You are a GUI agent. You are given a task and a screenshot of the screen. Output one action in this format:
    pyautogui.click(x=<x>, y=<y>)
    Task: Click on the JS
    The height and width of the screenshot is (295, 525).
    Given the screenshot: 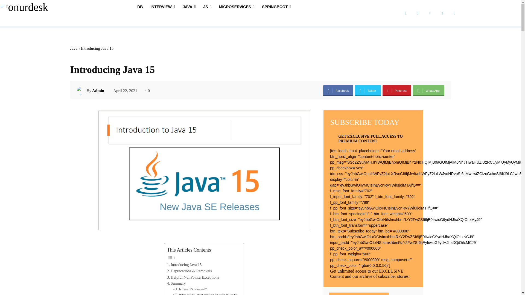 What is the action you would take?
    pyautogui.click(x=207, y=7)
    